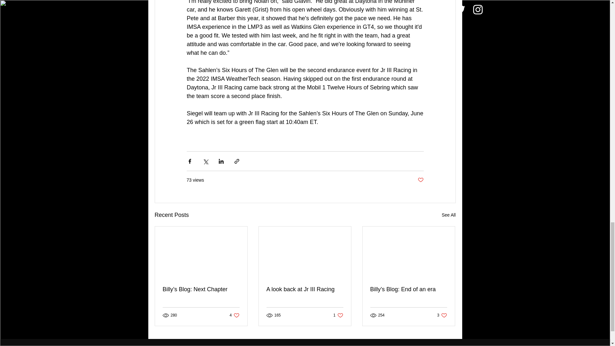 The width and height of the screenshot is (615, 346). Describe the element at coordinates (448, 215) in the screenshot. I see `See All` at that location.